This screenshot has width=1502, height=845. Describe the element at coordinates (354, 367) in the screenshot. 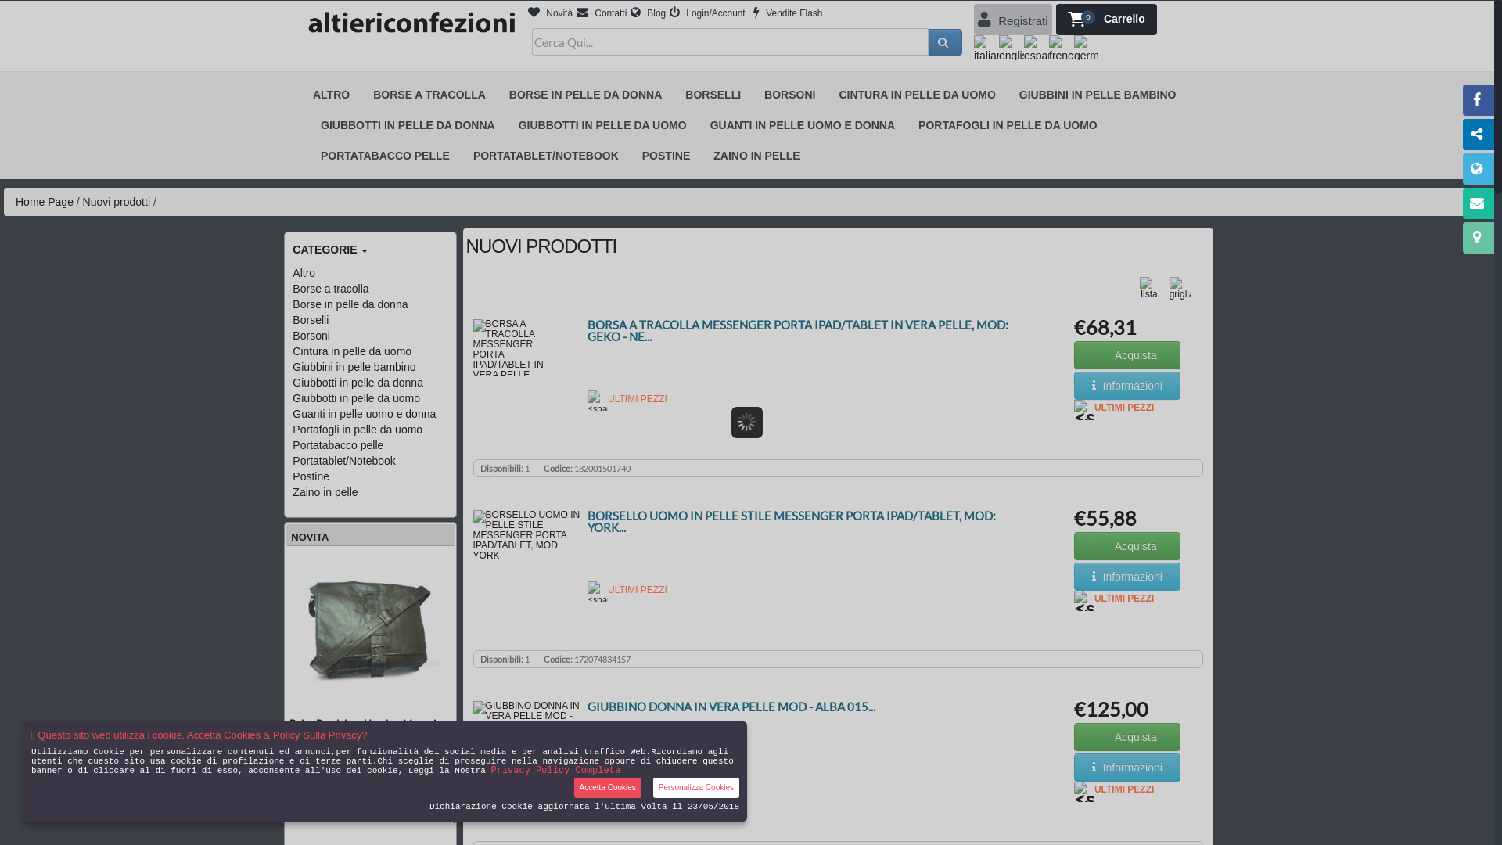

I see `Giubbini in pelle bambino` at that location.